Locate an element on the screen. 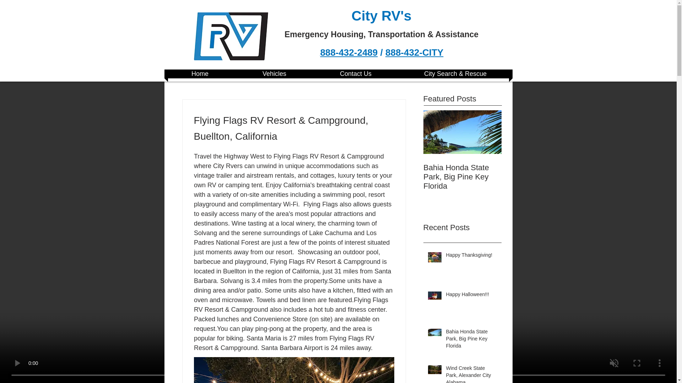 Image resolution: width=682 pixels, height=383 pixels. 888-432-2489 is located at coordinates (349, 52).